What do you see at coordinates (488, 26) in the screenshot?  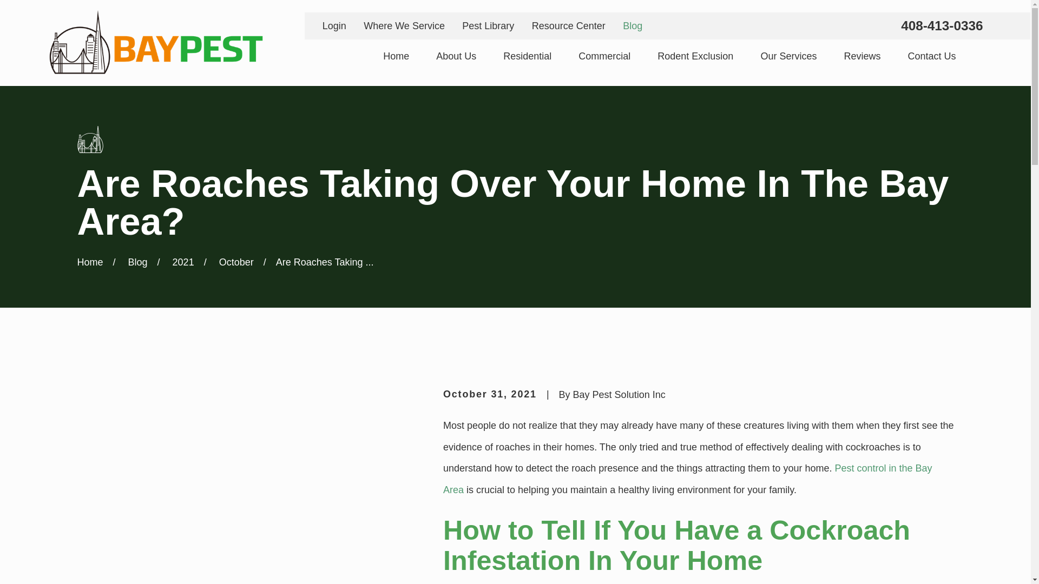 I see `Pest Library` at bounding box center [488, 26].